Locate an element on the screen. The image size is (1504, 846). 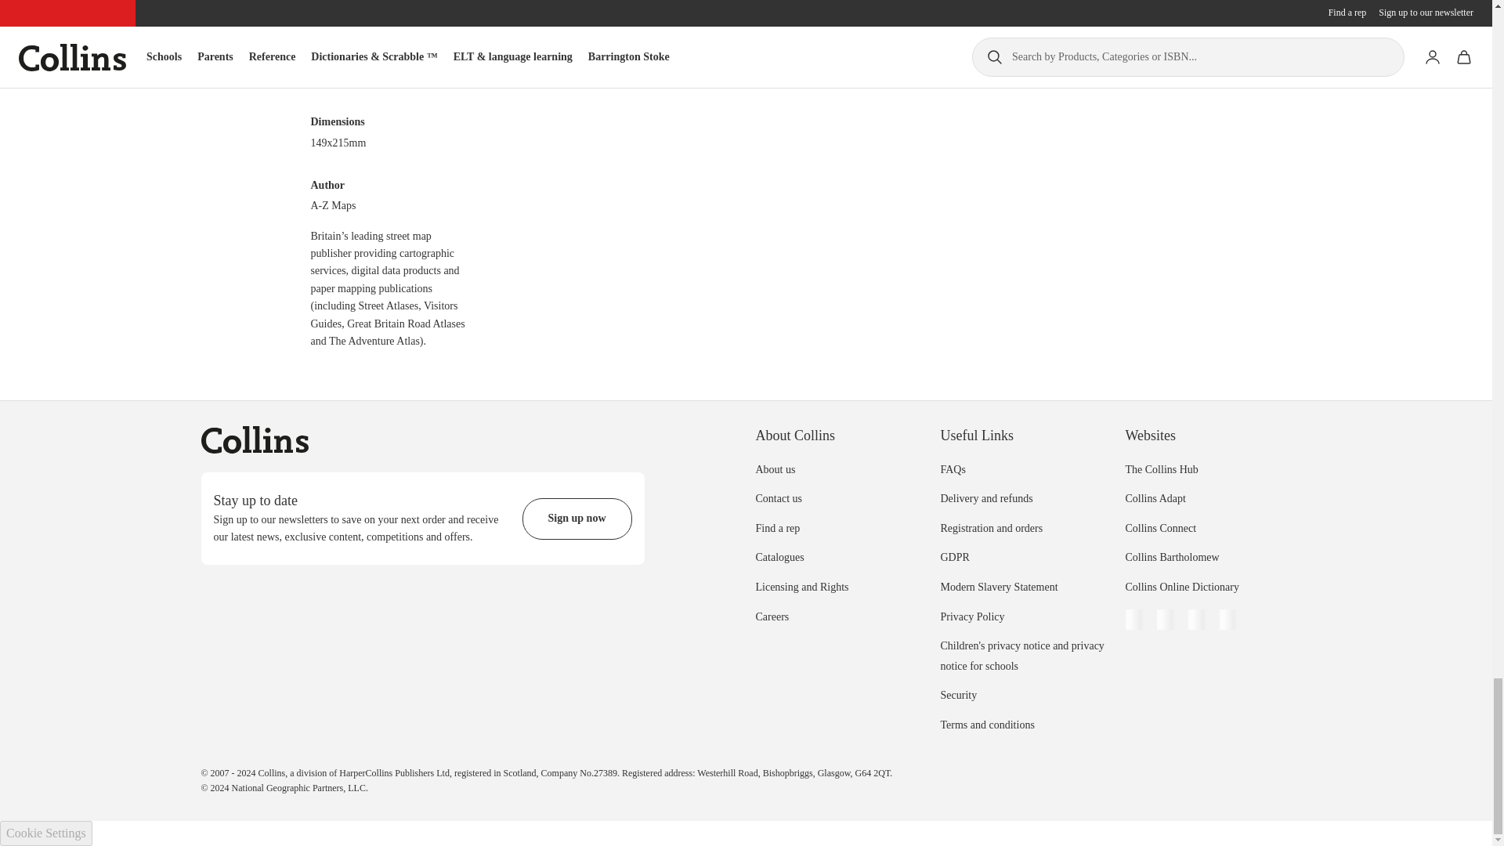
Privacy Policy is located at coordinates (972, 616).